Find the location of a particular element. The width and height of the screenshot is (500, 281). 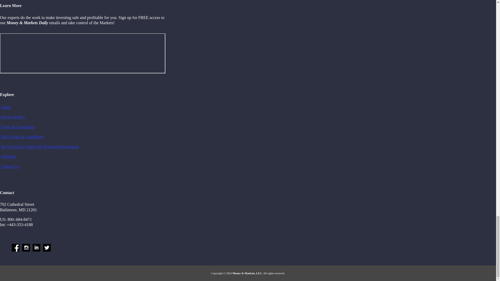

Privacy Policy is located at coordinates (13, 117).